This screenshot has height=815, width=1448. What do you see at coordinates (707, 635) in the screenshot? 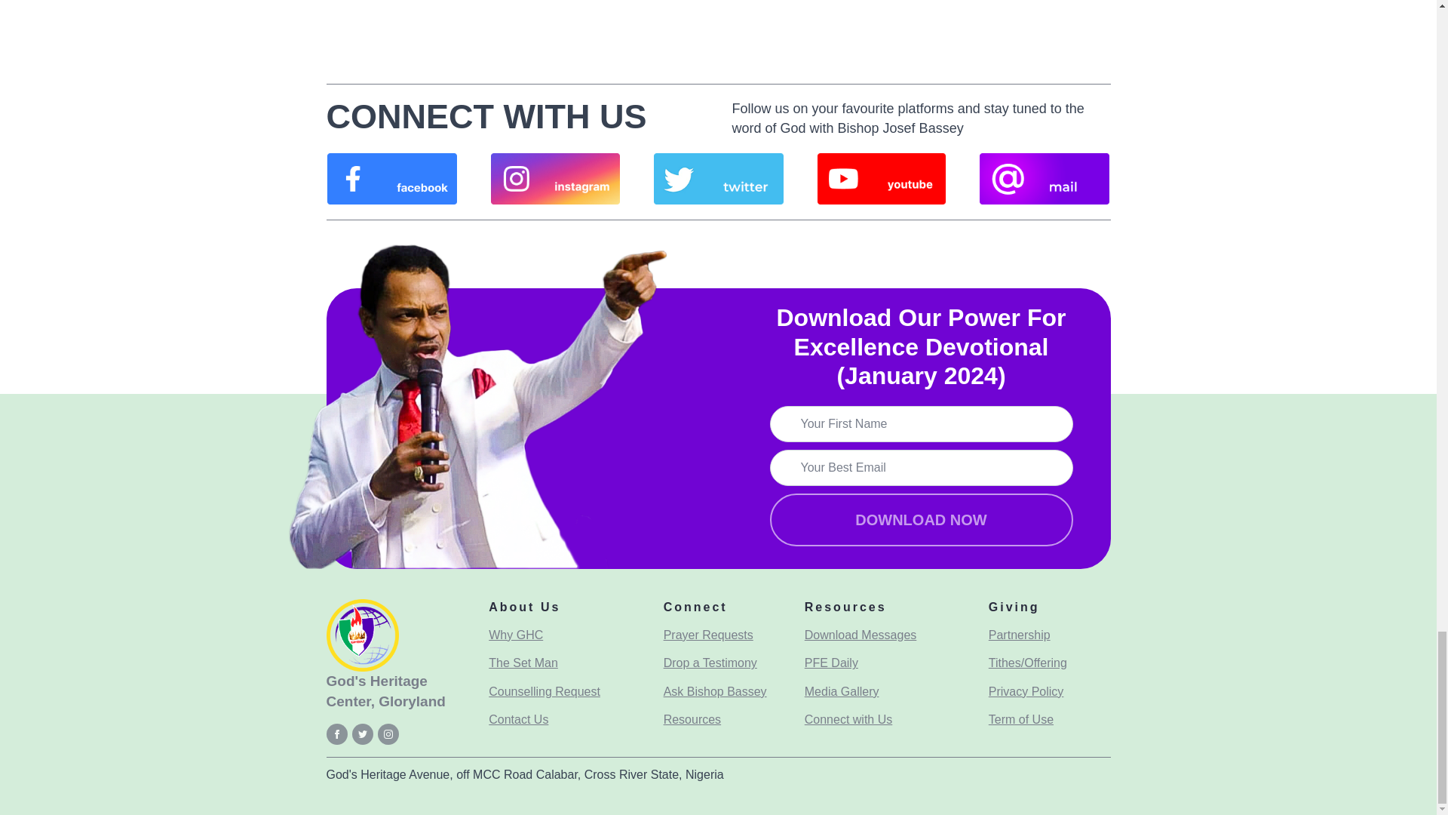
I see `Prayer Requests` at bounding box center [707, 635].